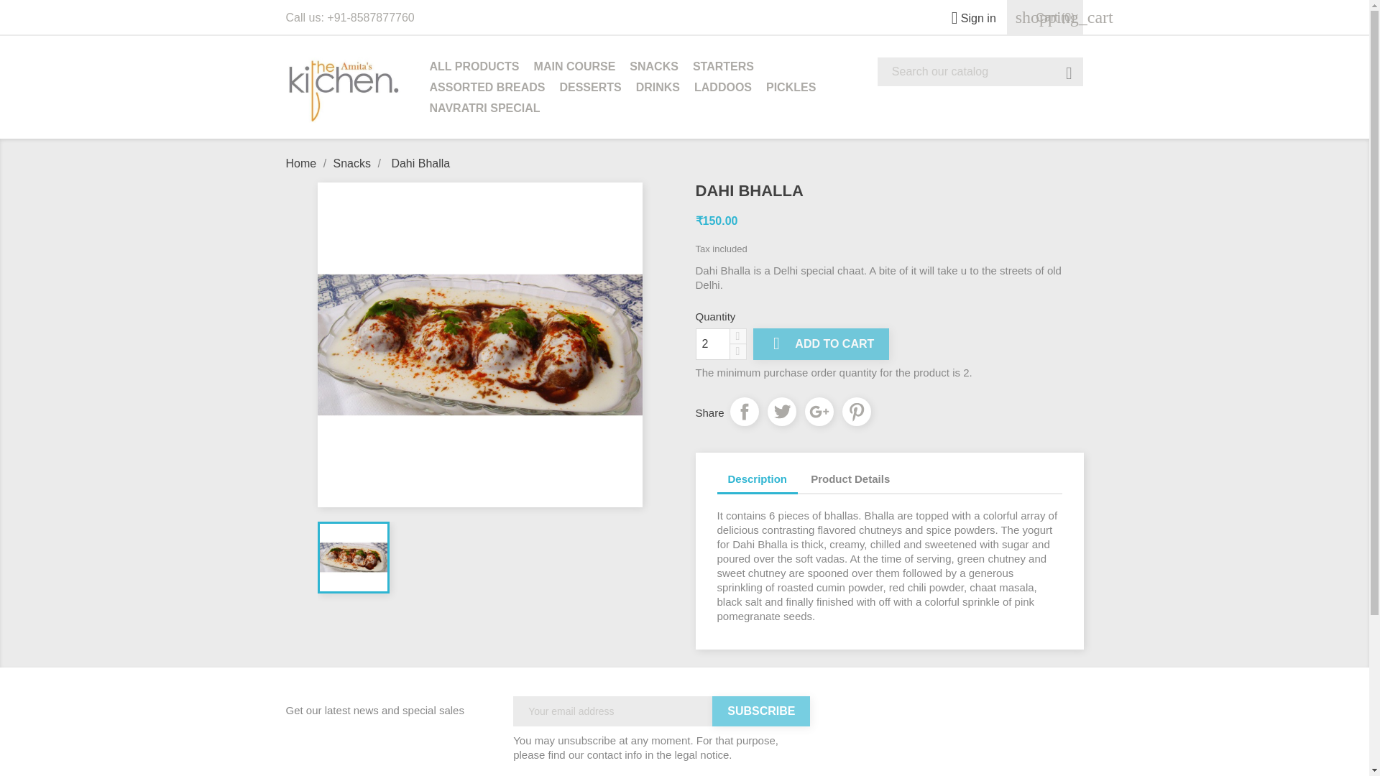 The width and height of the screenshot is (1380, 776). What do you see at coordinates (575, 68) in the screenshot?
I see `MAIN COURSE` at bounding box center [575, 68].